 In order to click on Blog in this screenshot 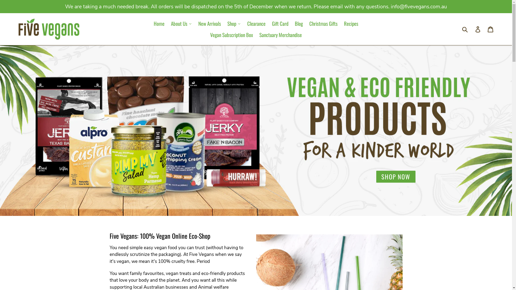, I will do `click(299, 24)`.